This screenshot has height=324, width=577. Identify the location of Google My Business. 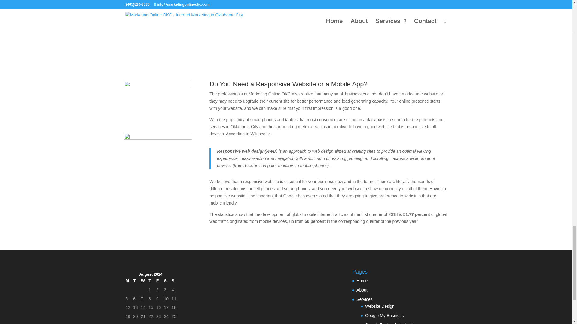
(384, 316).